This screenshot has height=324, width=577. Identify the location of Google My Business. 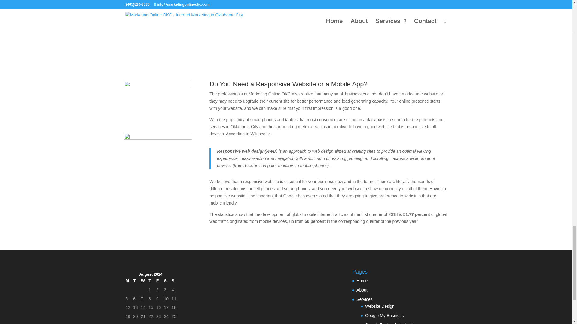
(384, 316).